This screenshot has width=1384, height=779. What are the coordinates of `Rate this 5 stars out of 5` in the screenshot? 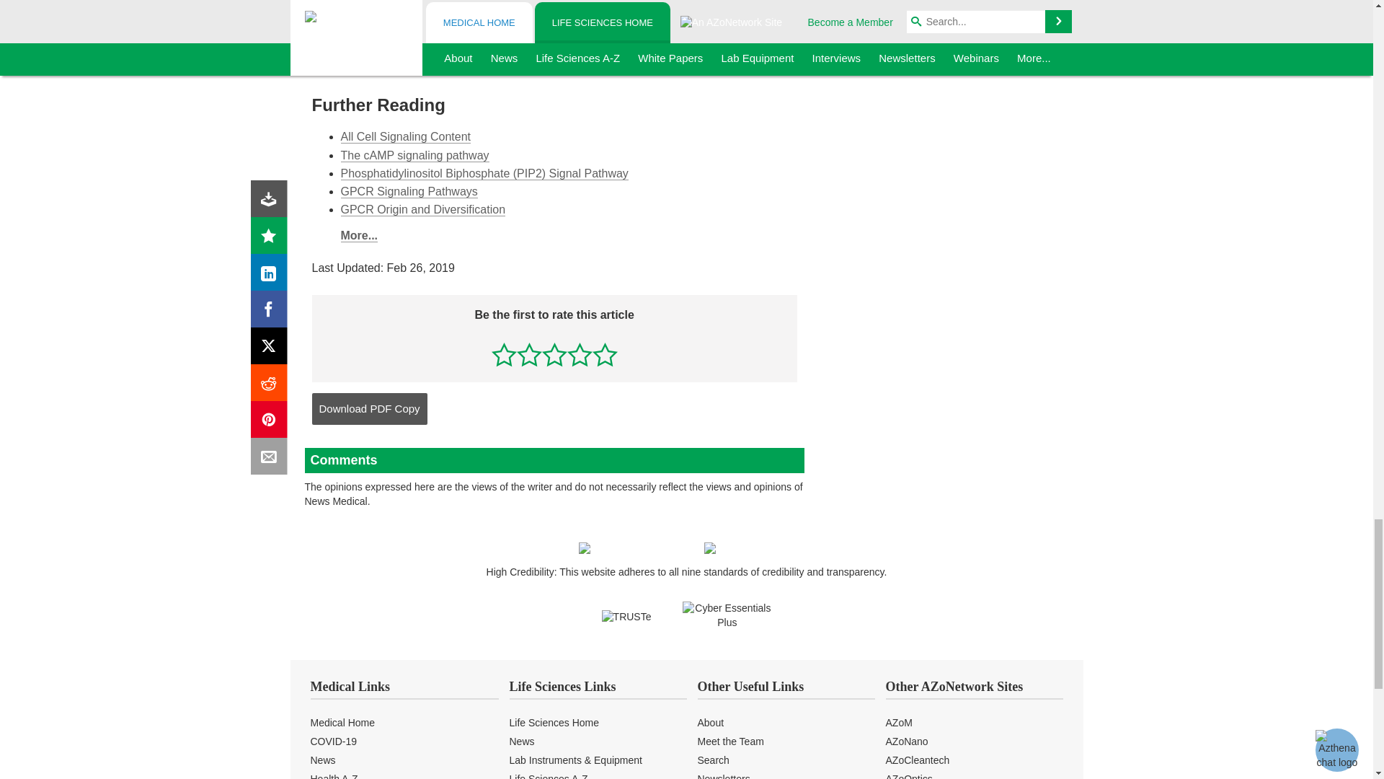 It's located at (604, 354).